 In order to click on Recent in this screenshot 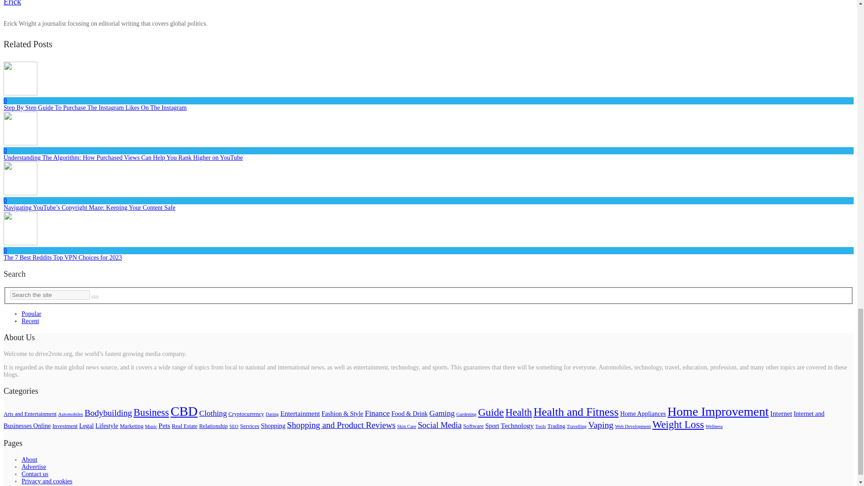, I will do `click(30, 321)`.